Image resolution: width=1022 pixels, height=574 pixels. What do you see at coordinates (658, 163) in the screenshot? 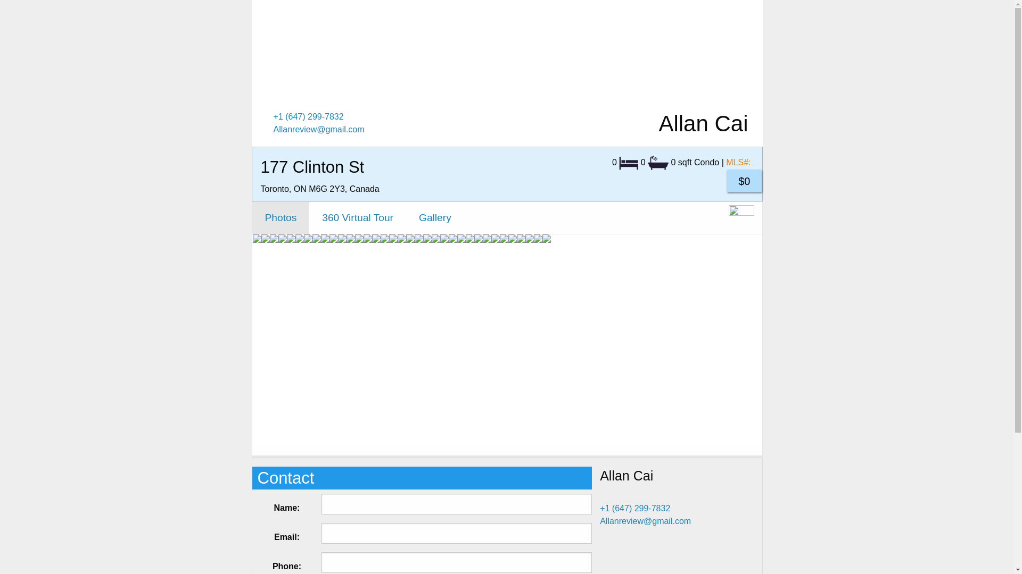
I see `Bathrooms` at bounding box center [658, 163].